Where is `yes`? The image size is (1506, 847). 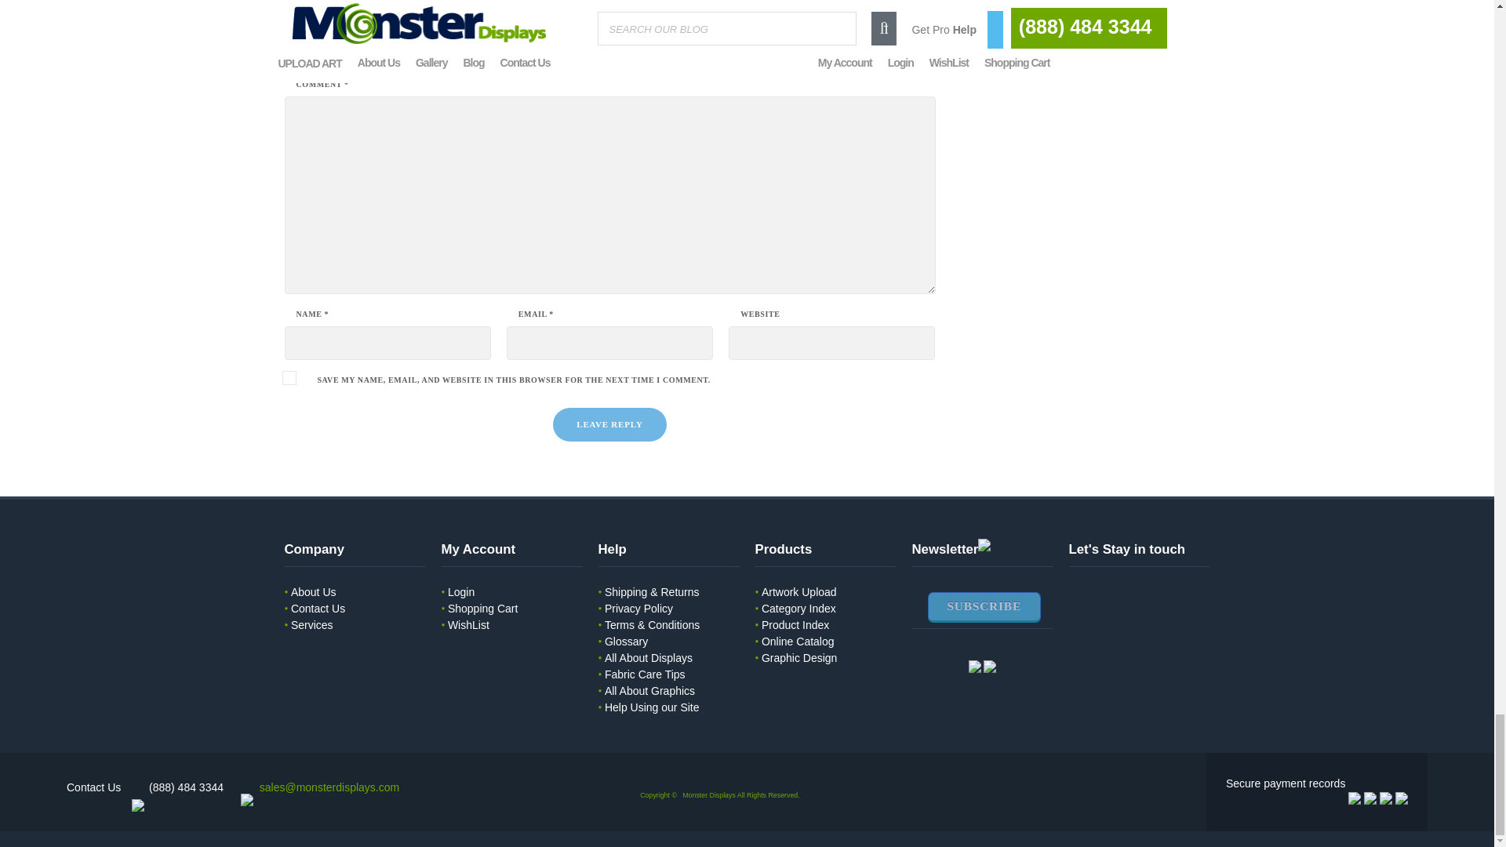 yes is located at coordinates (289, 378).